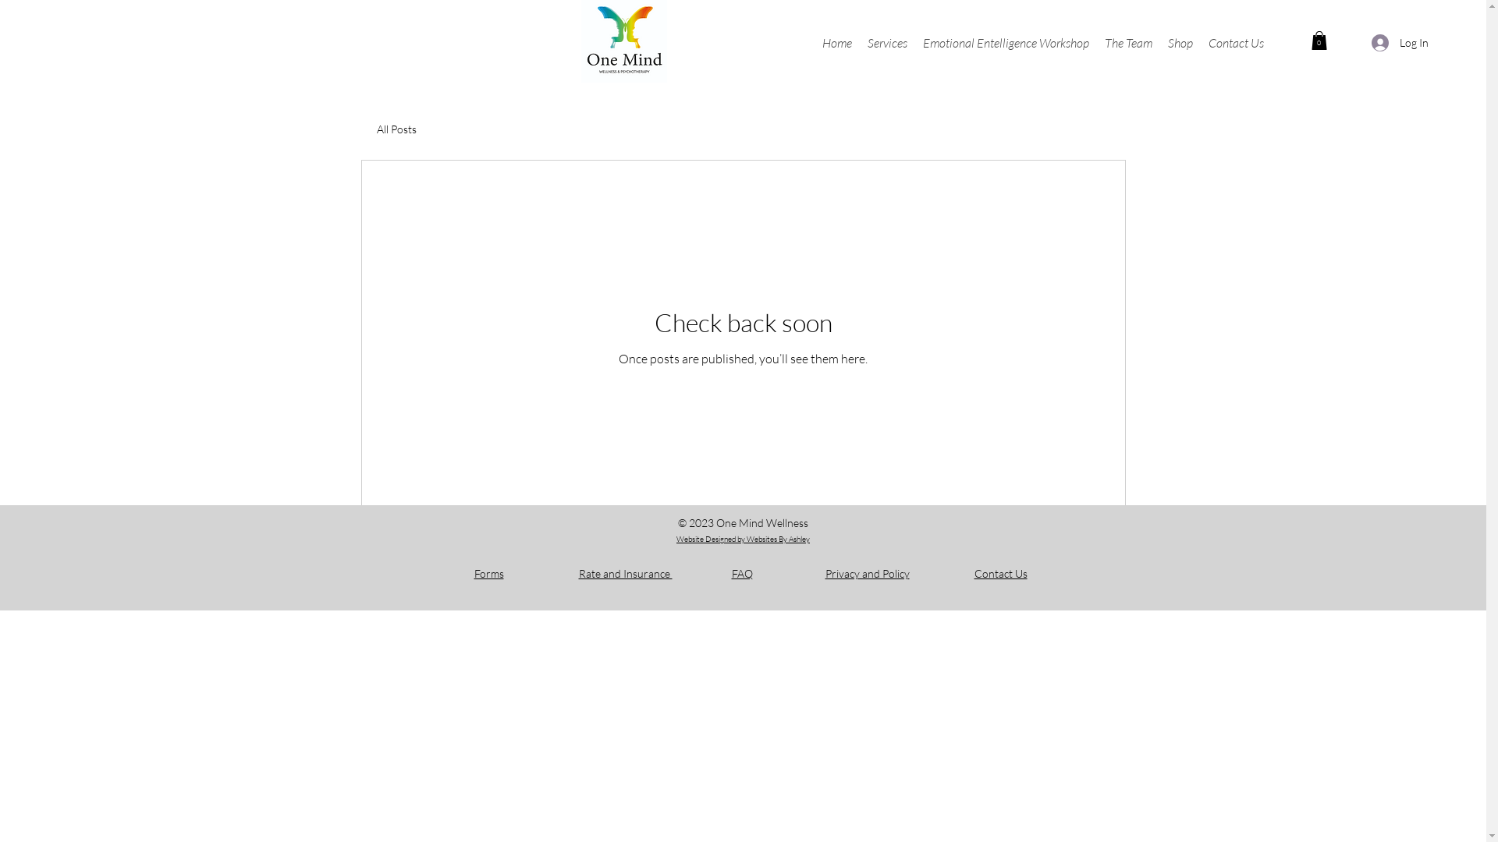  I want to click on Website Designed by Websites By Ashley, so click(743, 540).